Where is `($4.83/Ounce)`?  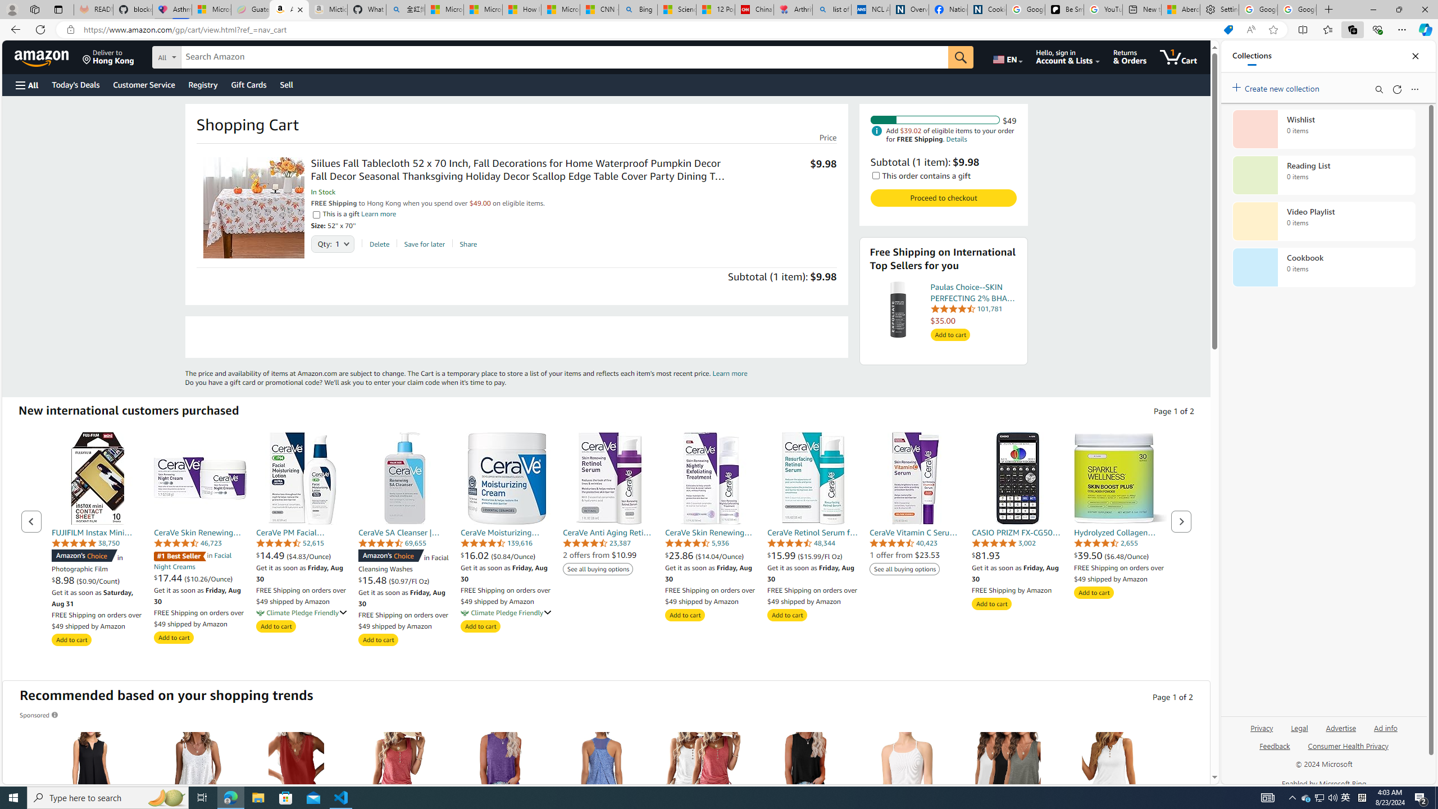
($4.83/Ounce) is located at coordinates (308, 556).